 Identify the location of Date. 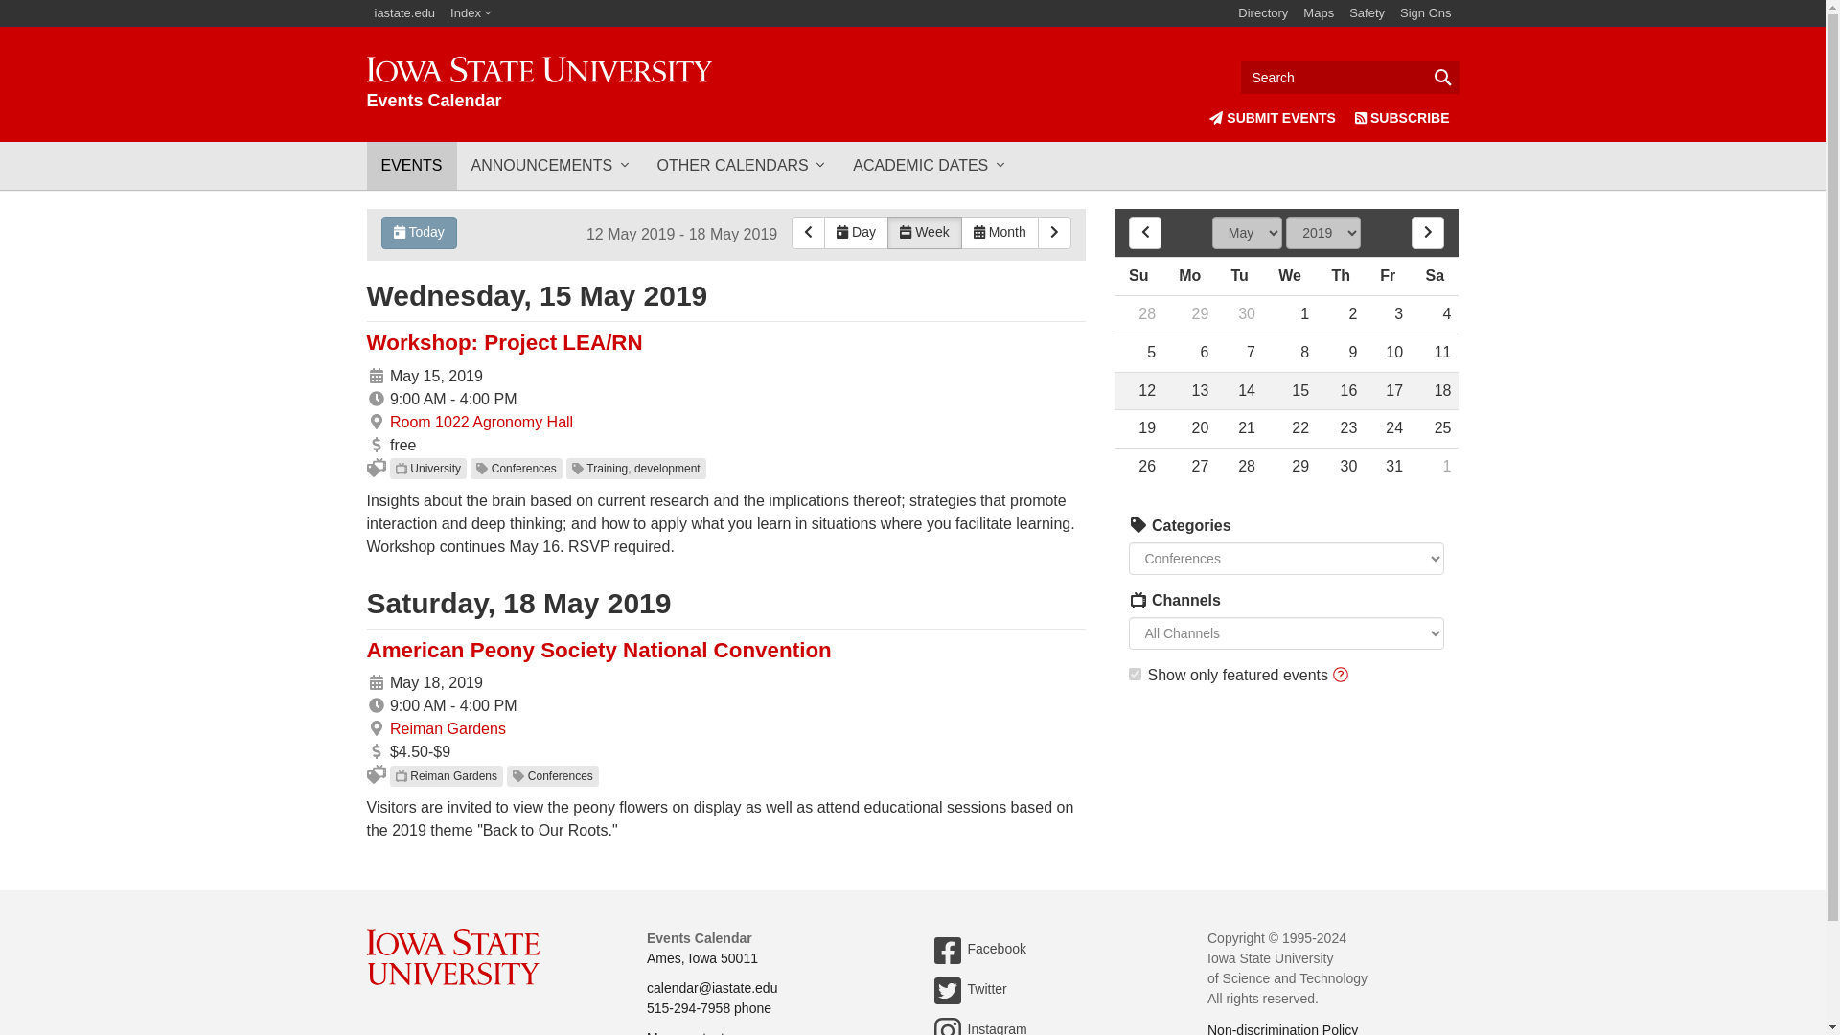
(376, 682).